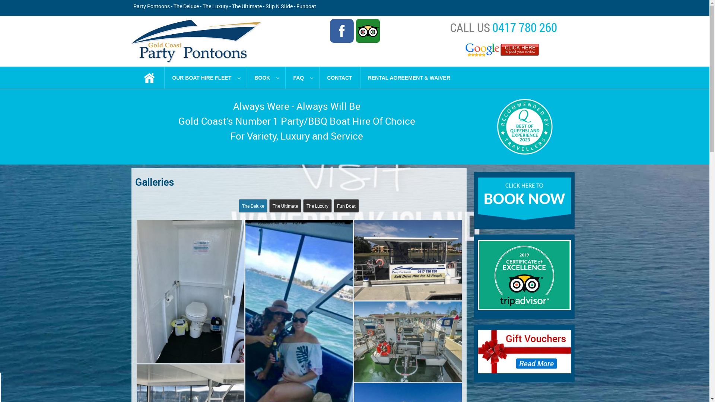 Image resolution: width=715 pixels, height=402 pixels. What do you see at coordinates (409, 78) in the screenshot?
I see `RENTAL AGREEMENT & WAIVER` at bounding box center [409, 78].